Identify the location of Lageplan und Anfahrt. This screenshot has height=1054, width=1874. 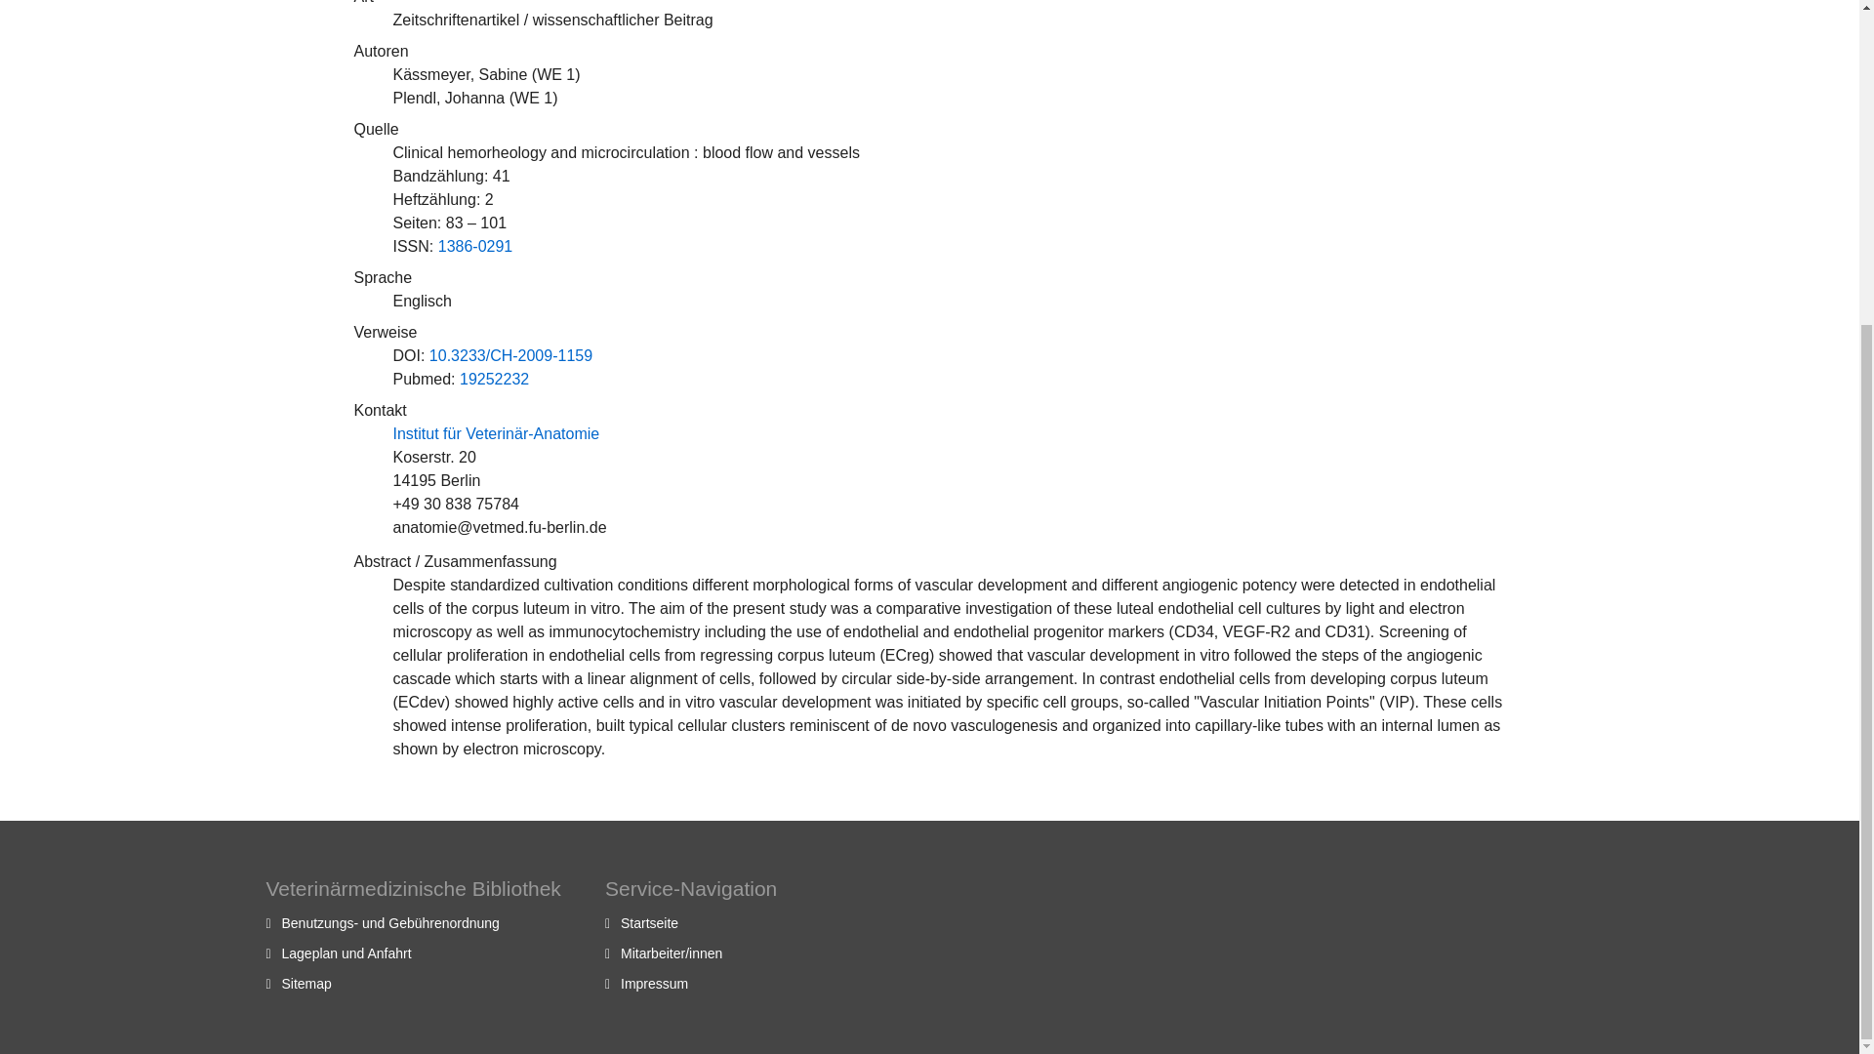
(346, 953).